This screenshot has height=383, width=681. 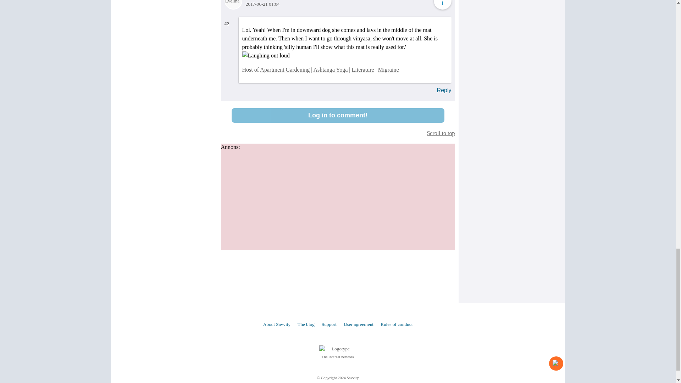 I want to click on User agreement, so click(x=358, y=324).